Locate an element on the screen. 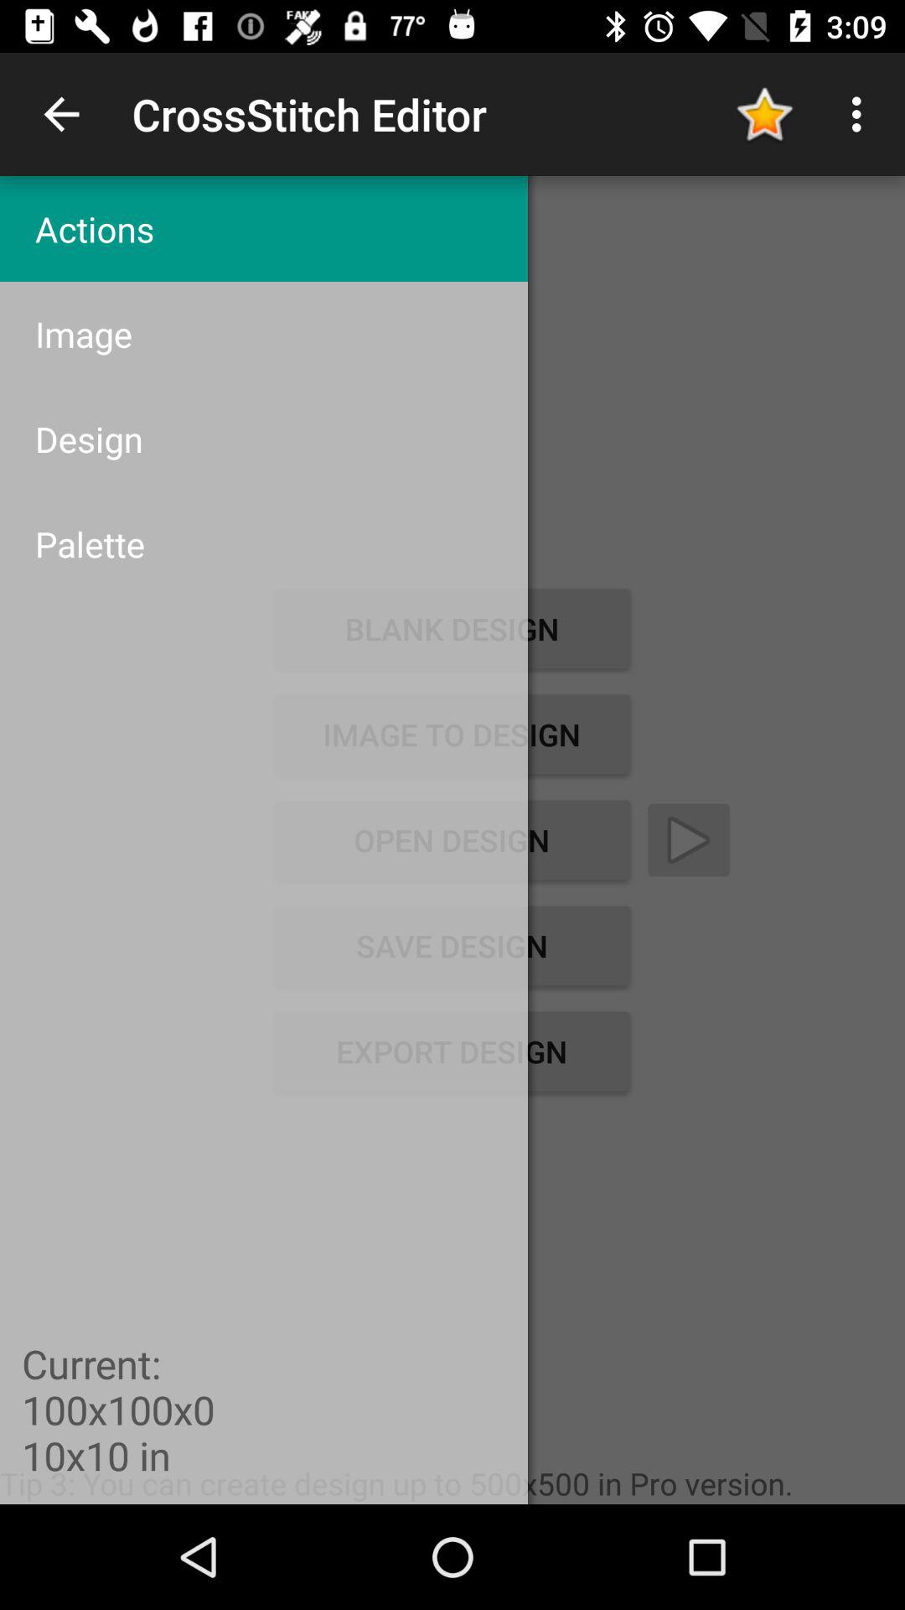 The image size is (905, 1610). swipe until the palette item is located at coordinates (263, 543).